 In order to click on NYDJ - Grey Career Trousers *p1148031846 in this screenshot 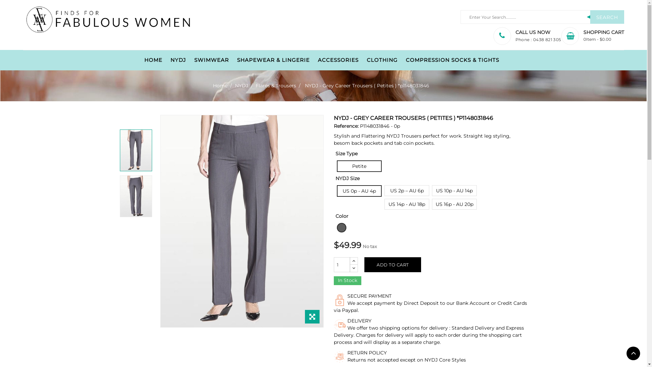, I will do `click(136, 150)`.